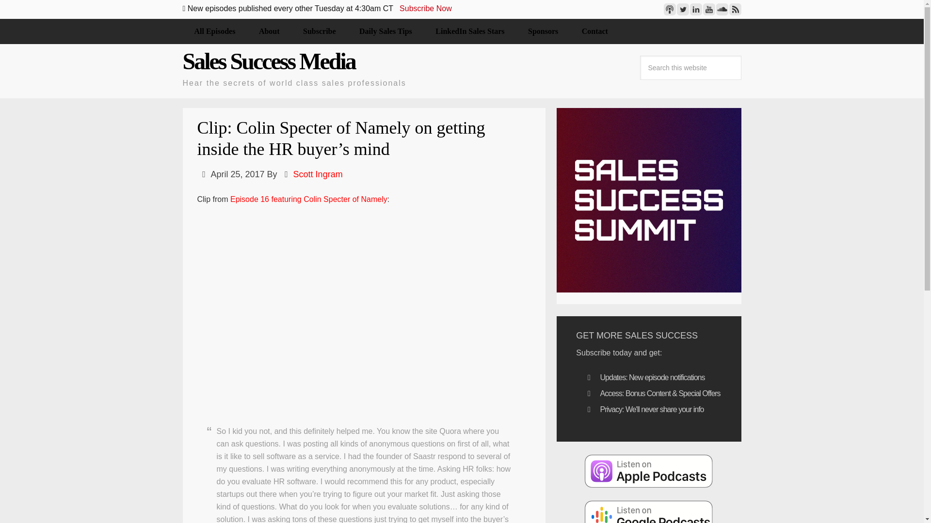 The height and width of the screenshot is (523, 931). What do you see at coordinates (385, 31) in the screenshot?
I see `Daily Sales Tips` at bounding box center [385, 31].